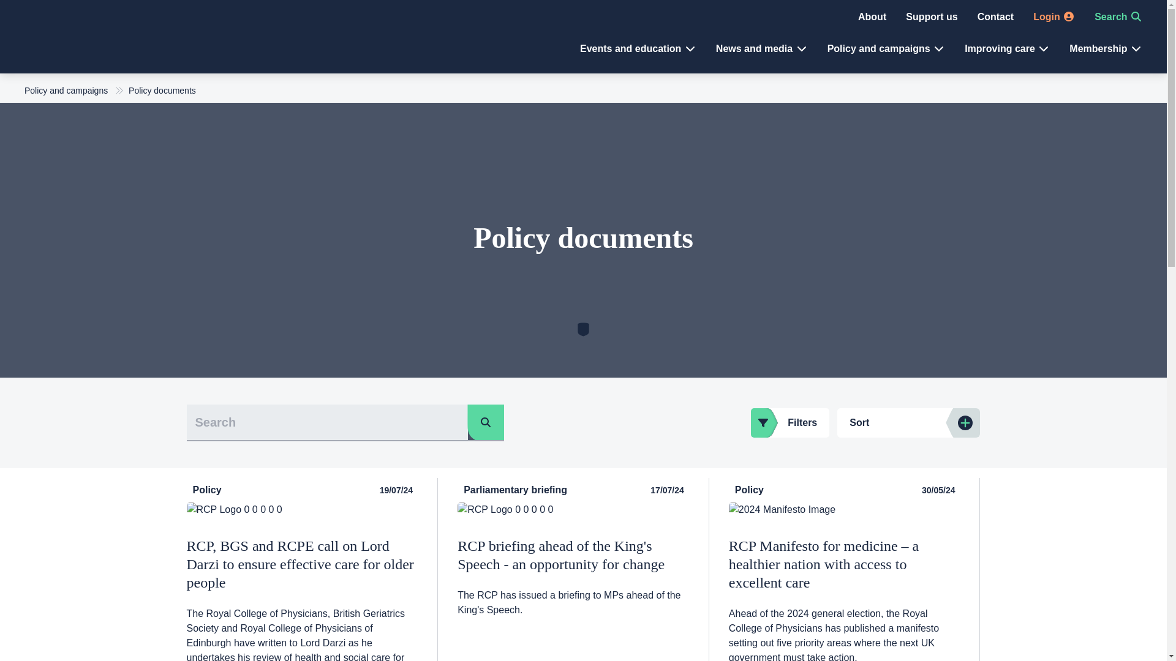 The image size is (1176, 661). What do you see at coordinates (886, 48) in the screenshot?
I see `Policy and campaigns` at bounding box center [886, 48].